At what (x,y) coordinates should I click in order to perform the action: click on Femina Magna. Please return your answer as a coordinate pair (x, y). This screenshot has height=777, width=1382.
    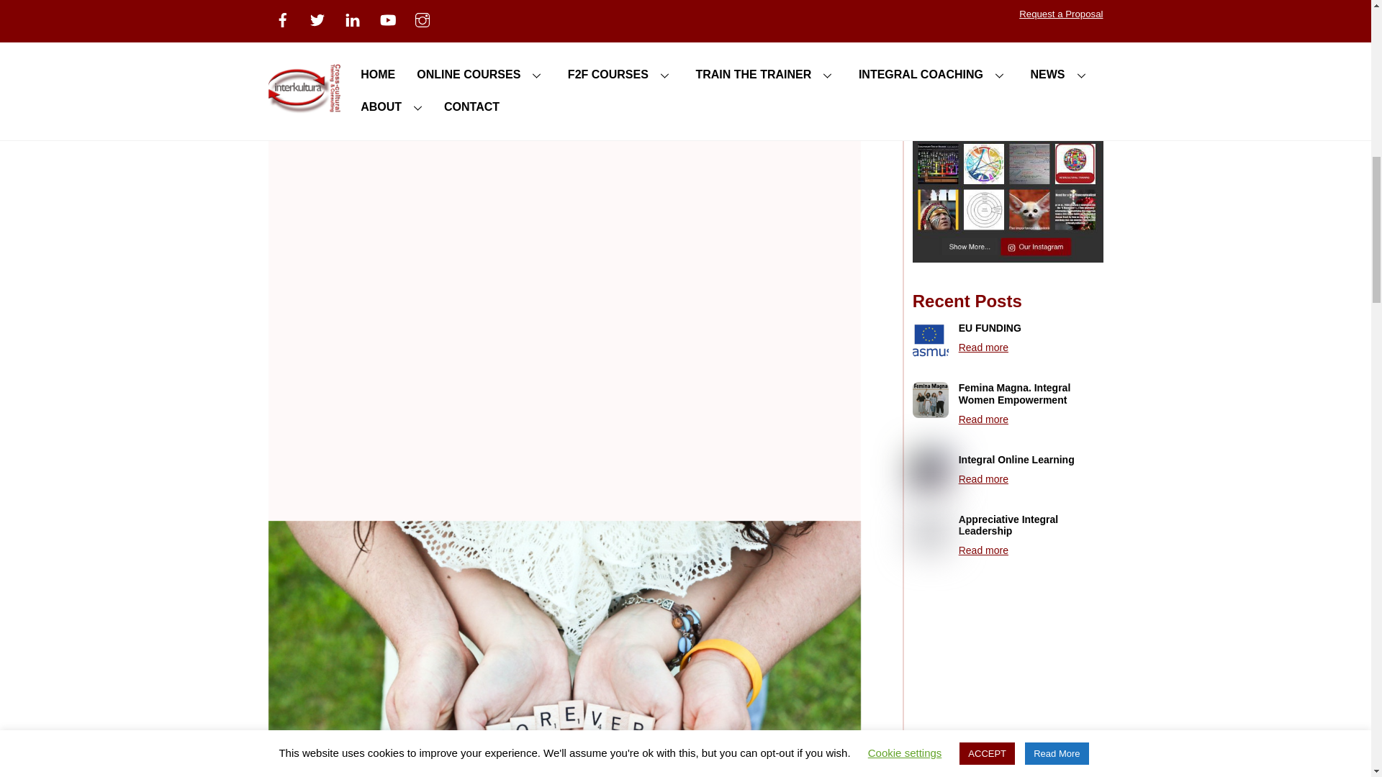
    Looking at the image, I should click on (930, 400).